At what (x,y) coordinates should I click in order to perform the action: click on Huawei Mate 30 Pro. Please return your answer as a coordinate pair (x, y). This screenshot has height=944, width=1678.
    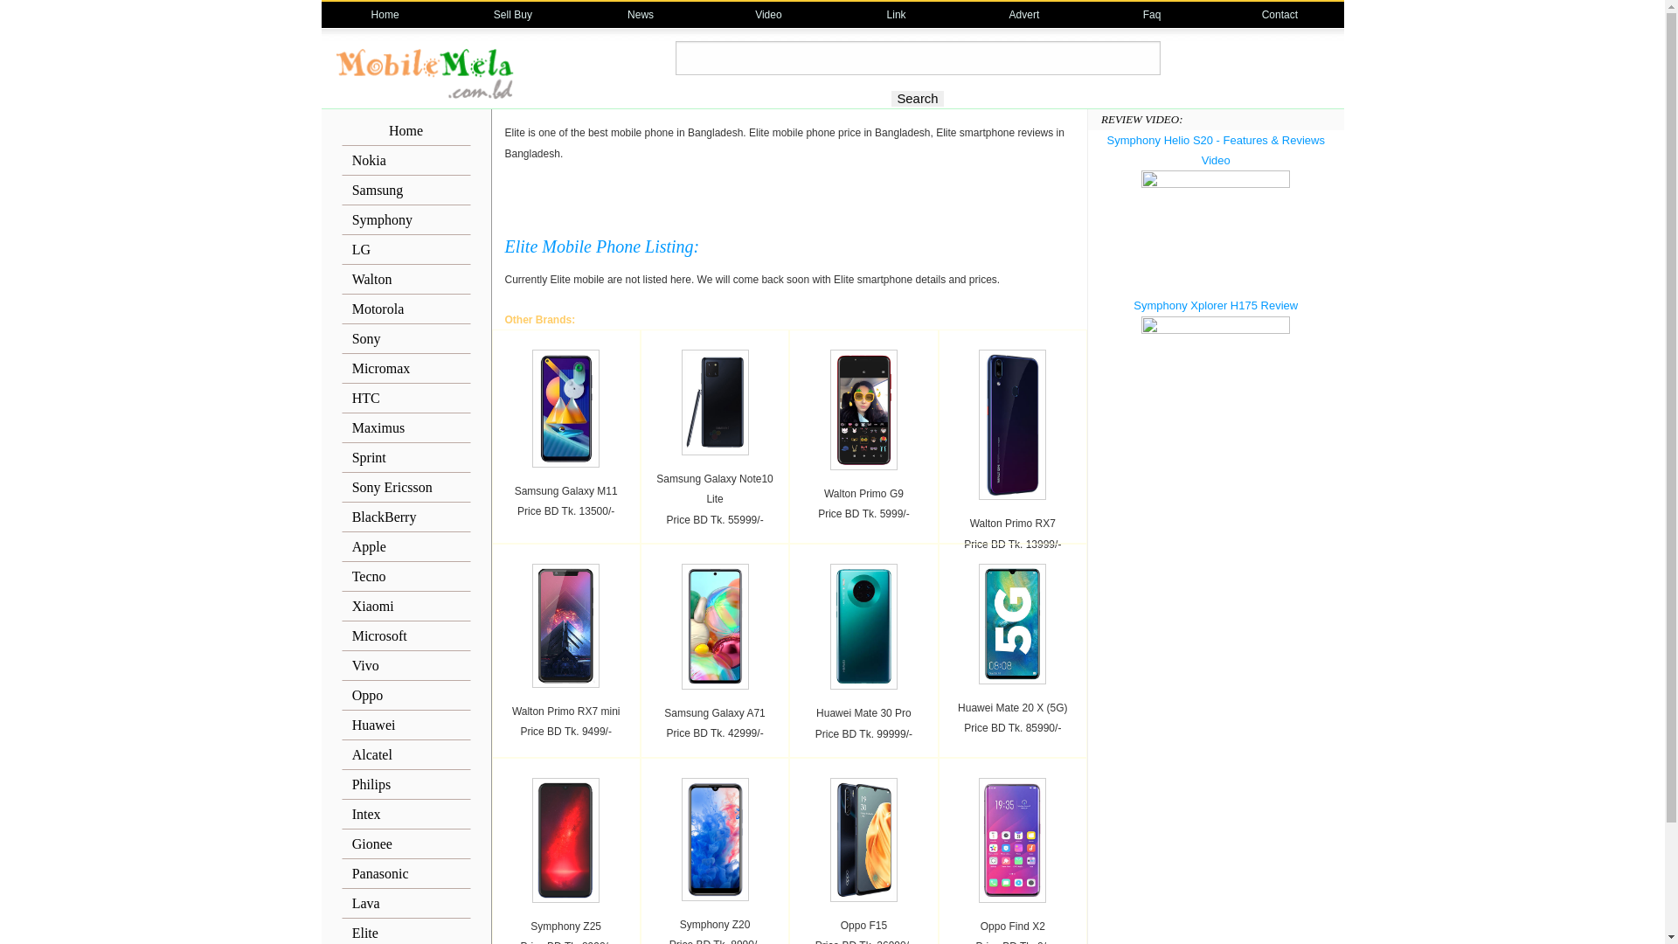
    Looking at the image, I should click on (863, 712).